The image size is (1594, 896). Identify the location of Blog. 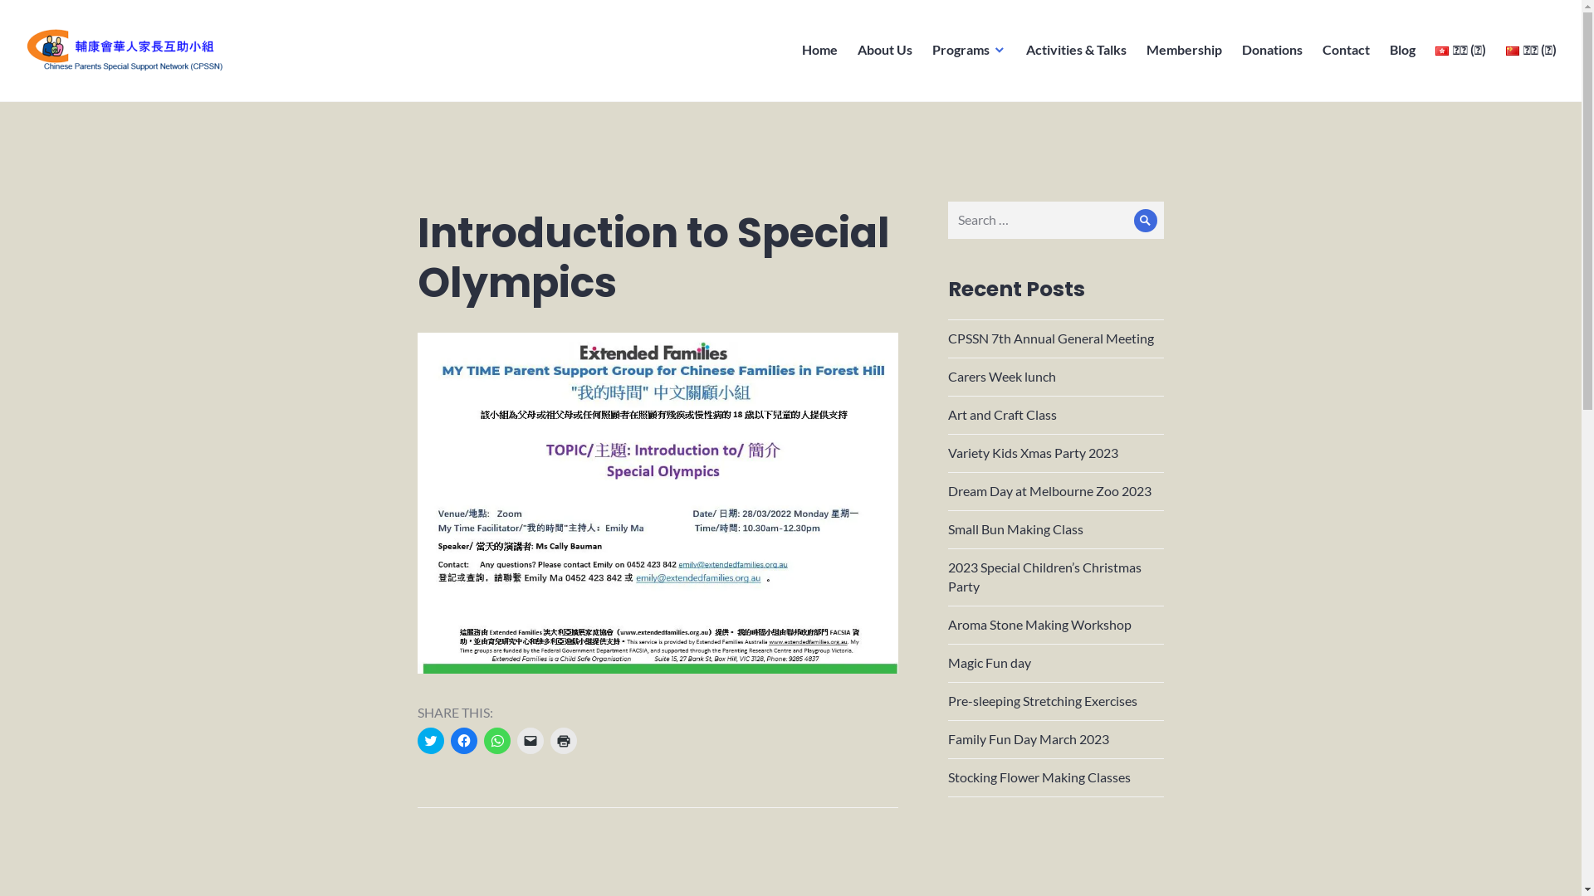
(1403, 50).